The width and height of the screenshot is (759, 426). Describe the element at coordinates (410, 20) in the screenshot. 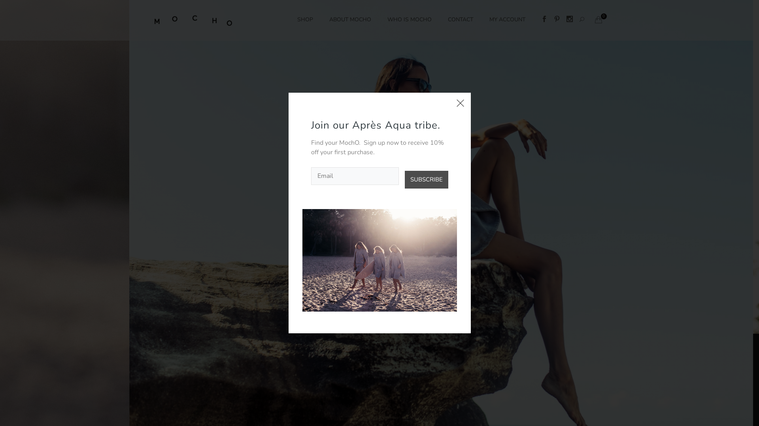

I see `WHO IS MOCHO` at that location.